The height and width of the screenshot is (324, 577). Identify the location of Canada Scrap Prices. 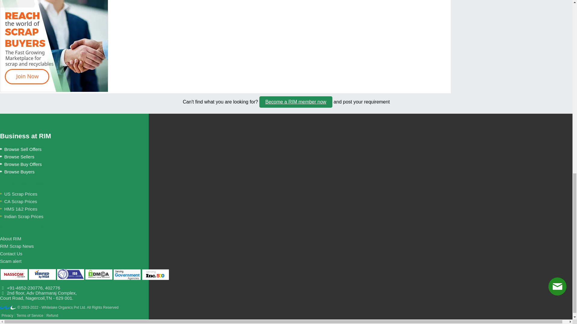
(18, 202).